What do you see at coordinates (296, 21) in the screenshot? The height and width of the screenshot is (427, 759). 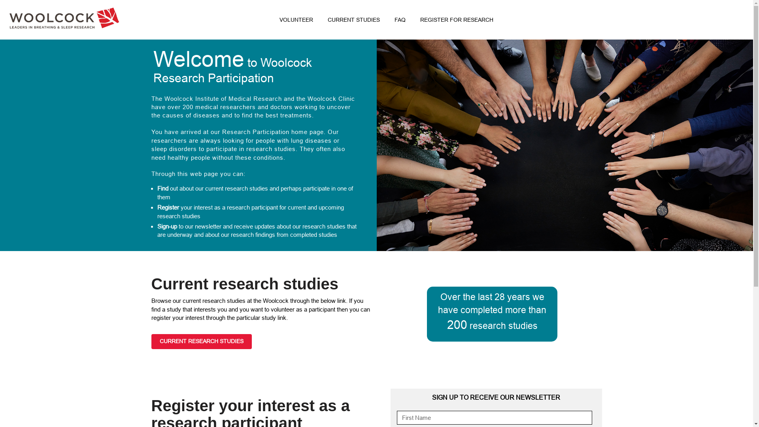 I see `VOLUNTEER` at bounding box center [296, 21].